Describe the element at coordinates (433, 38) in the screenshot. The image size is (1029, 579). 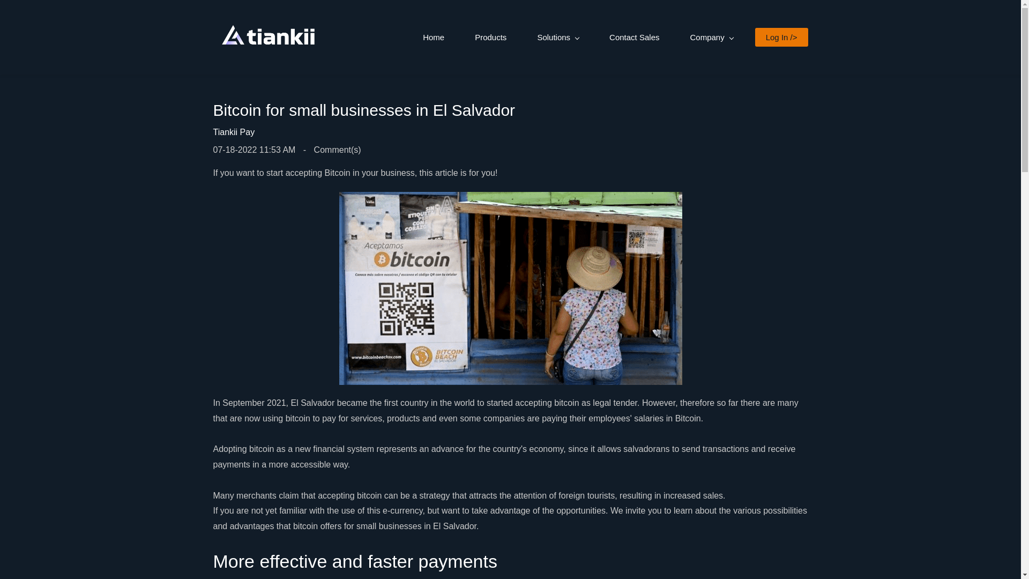
I see `Home` at that location.